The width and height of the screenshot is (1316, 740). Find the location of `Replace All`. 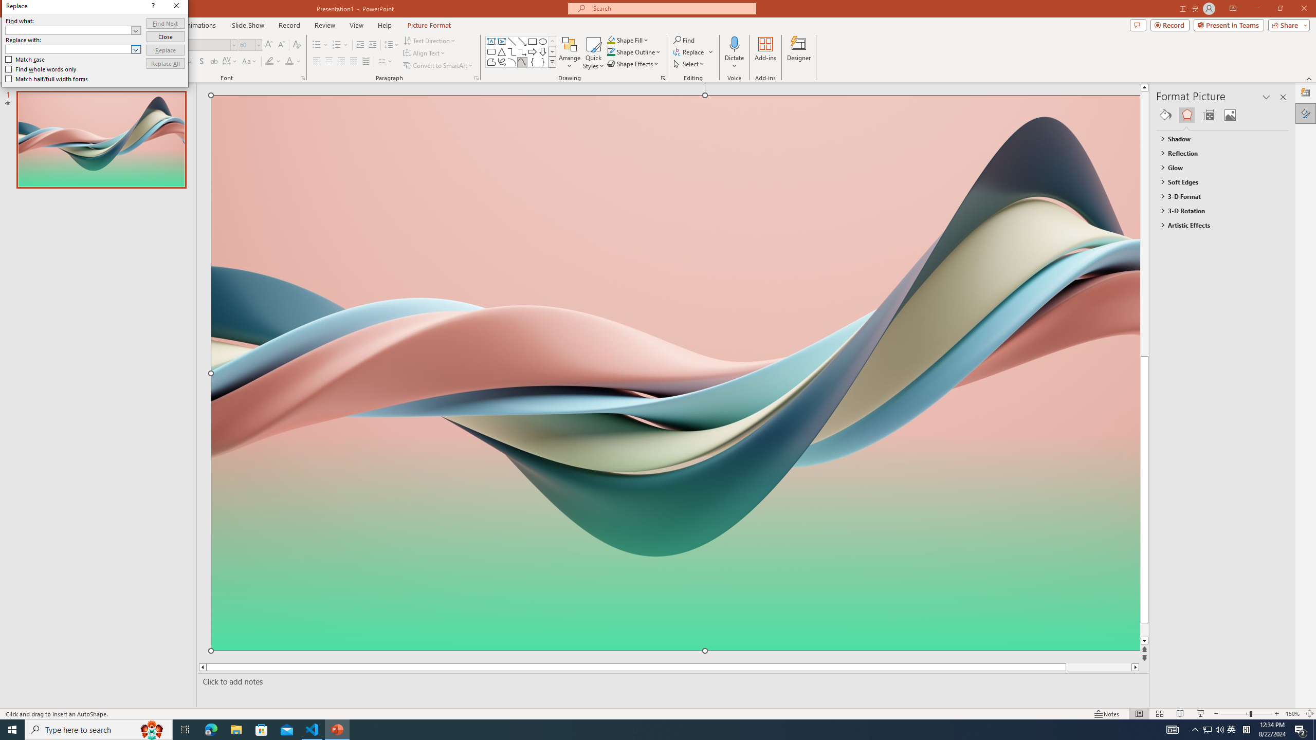

Replace All is located at coordinates (166, 64).